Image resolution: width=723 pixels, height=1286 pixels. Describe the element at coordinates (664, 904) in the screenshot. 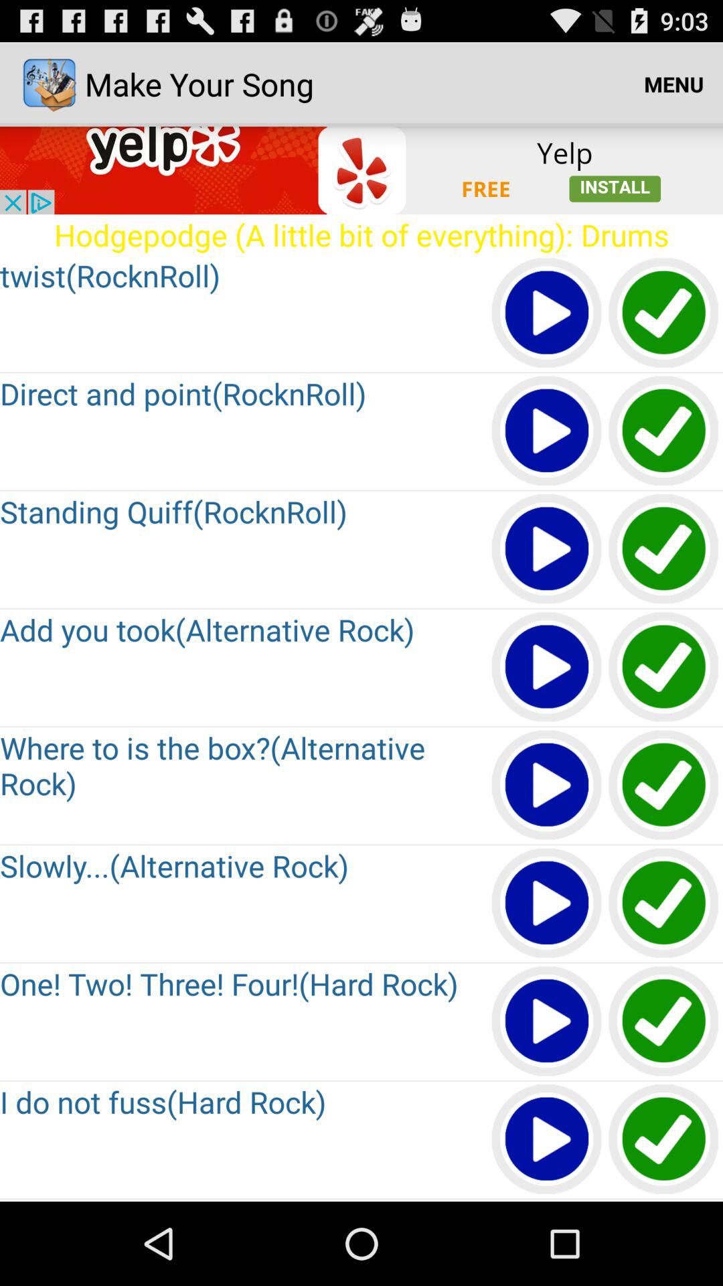

I see `ok` at that location.